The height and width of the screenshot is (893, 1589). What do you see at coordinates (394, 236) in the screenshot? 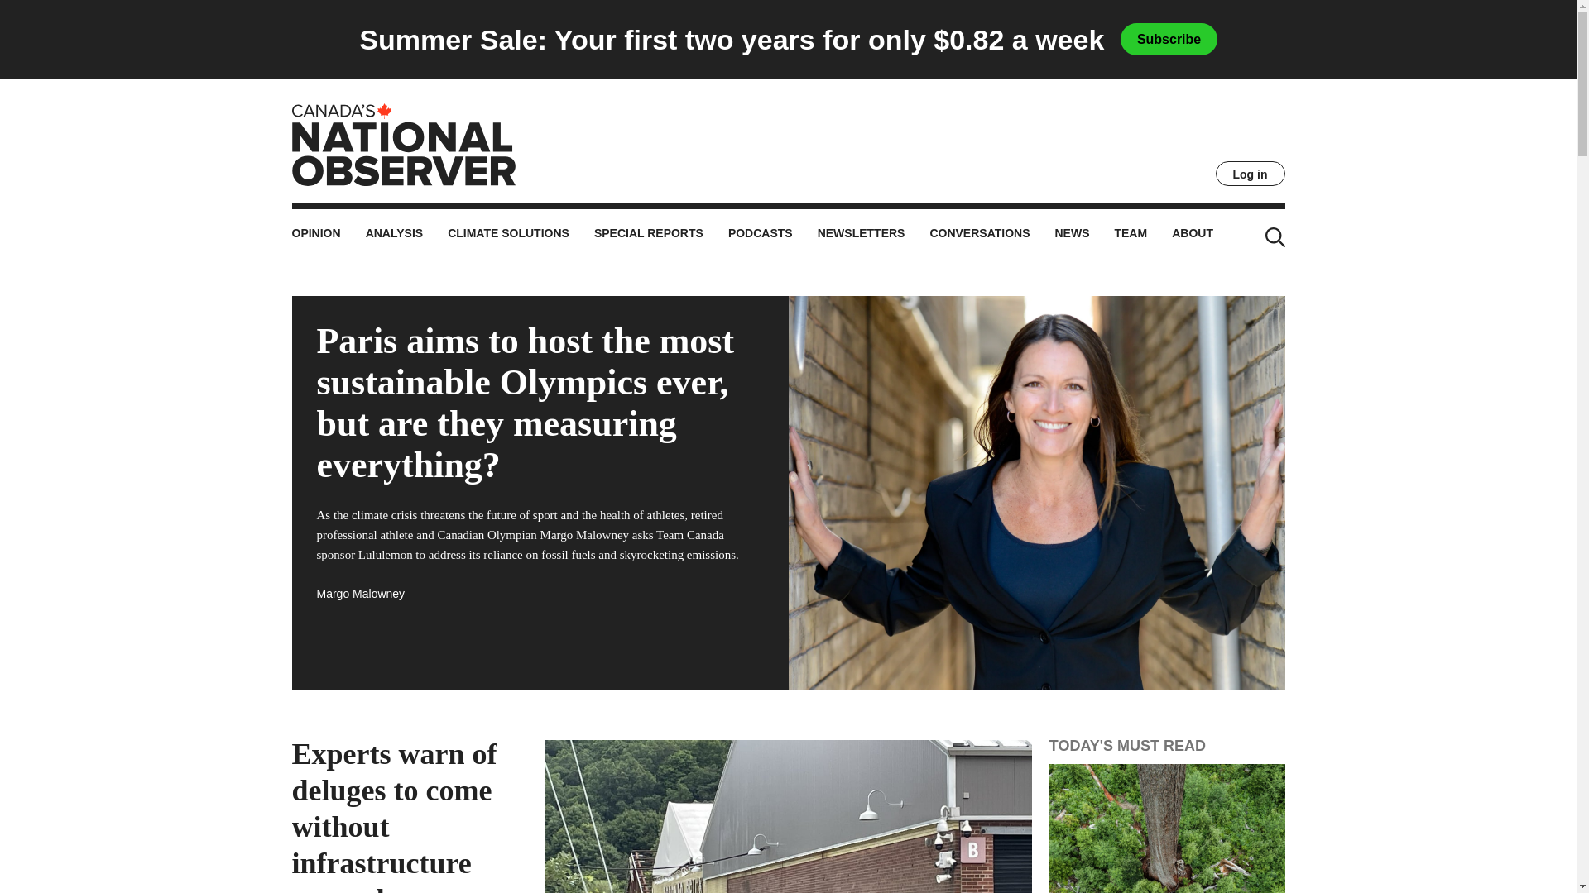
I see `Analysis` at bounding box center [394, 236].